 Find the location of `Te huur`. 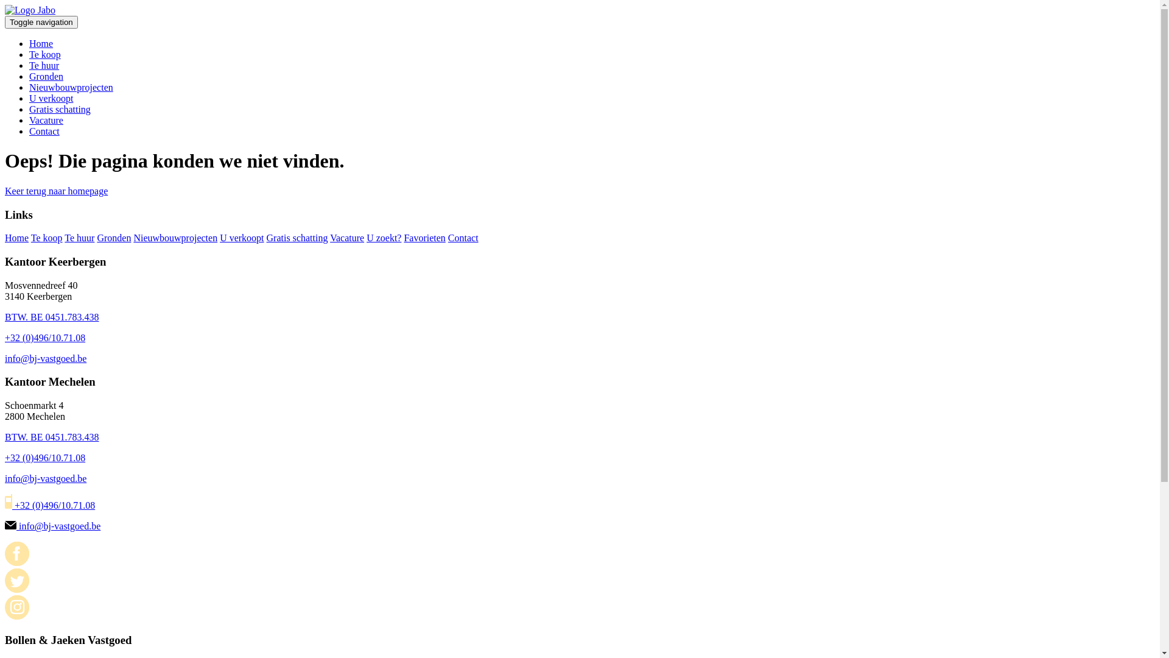

Te huur is located at coordinates (44, 66).